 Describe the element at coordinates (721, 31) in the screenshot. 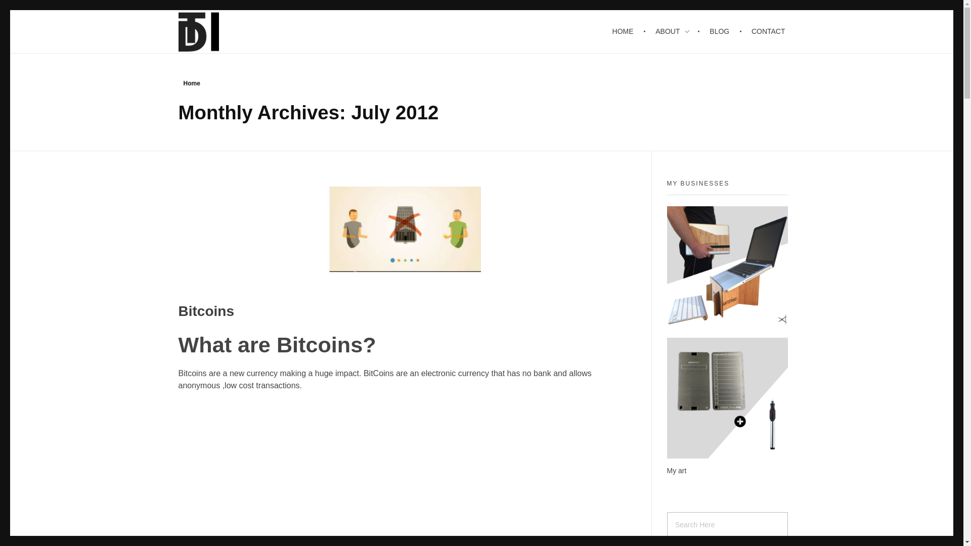

I see `BLOG` at that location.